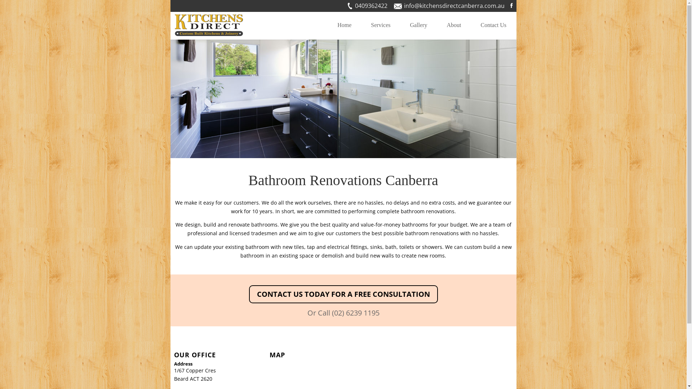  I want to click on Home, so click(345, 30).